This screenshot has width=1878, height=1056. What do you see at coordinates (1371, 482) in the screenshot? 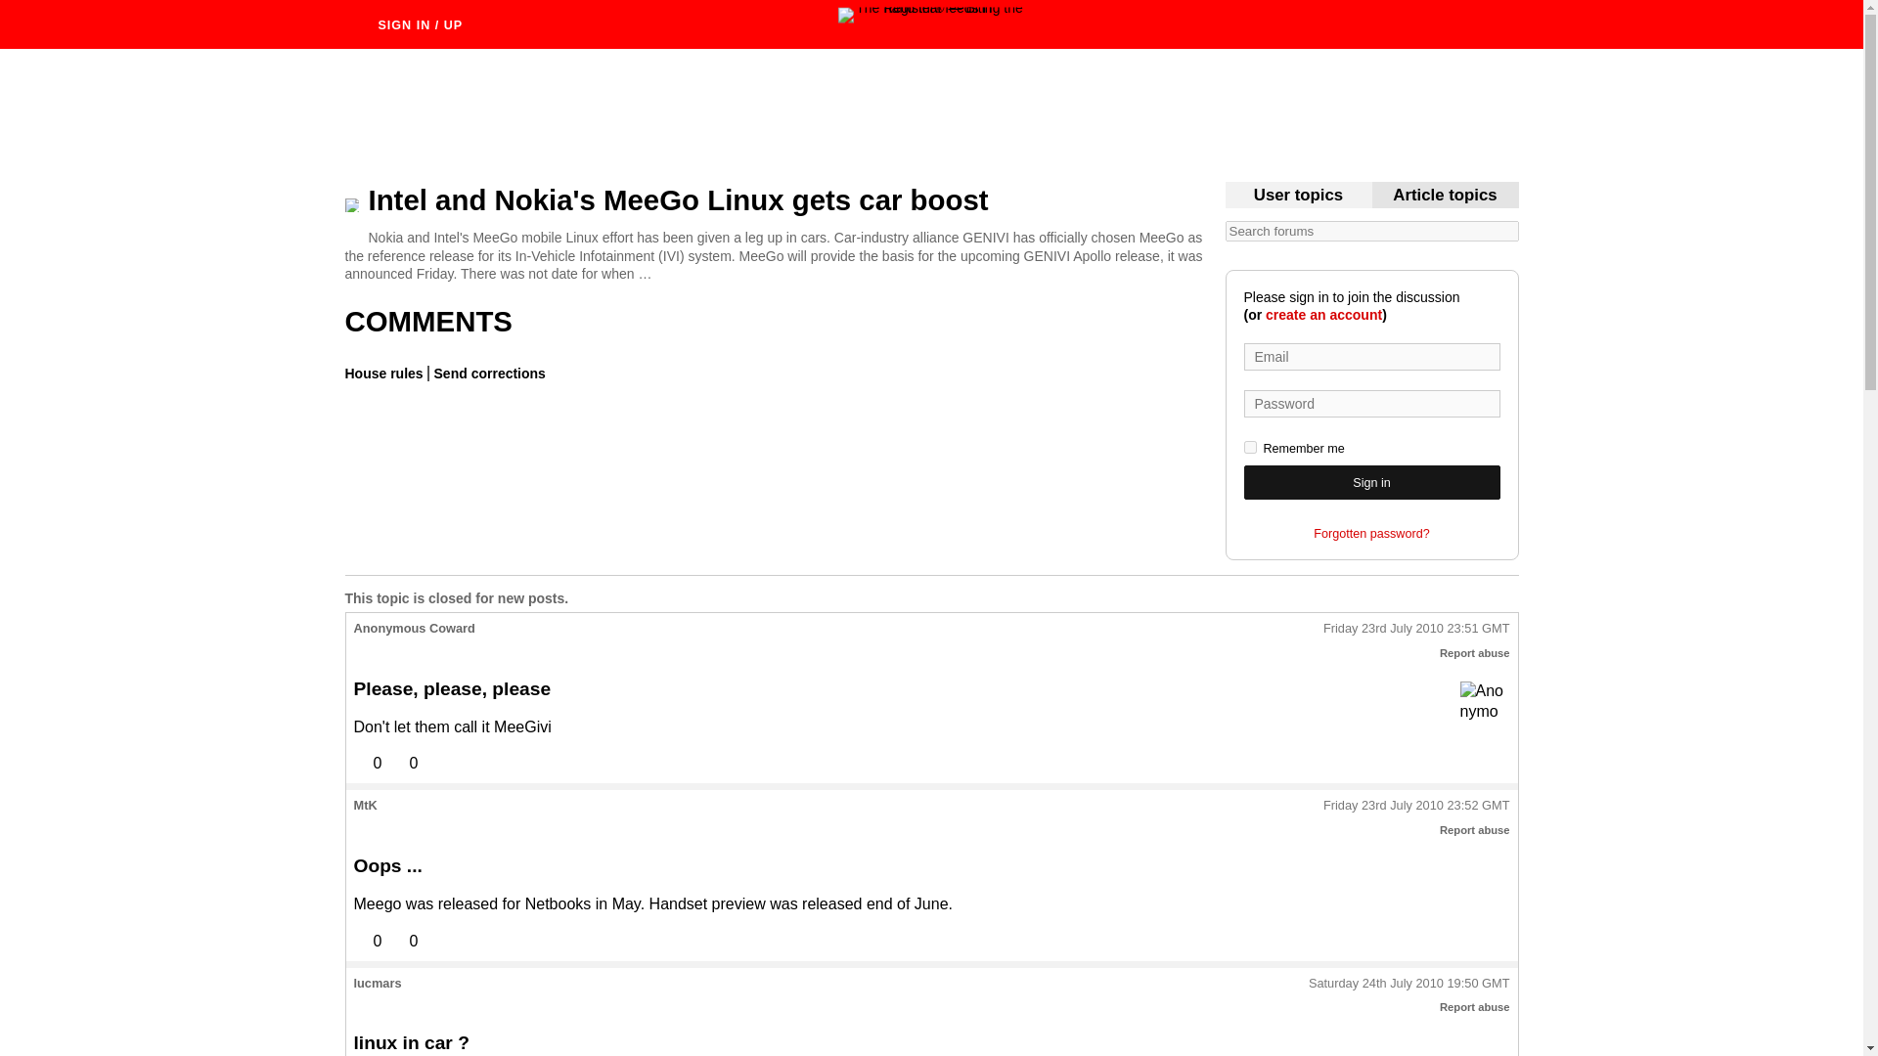
I see `Sign in` at bounding box center [1371, 482].